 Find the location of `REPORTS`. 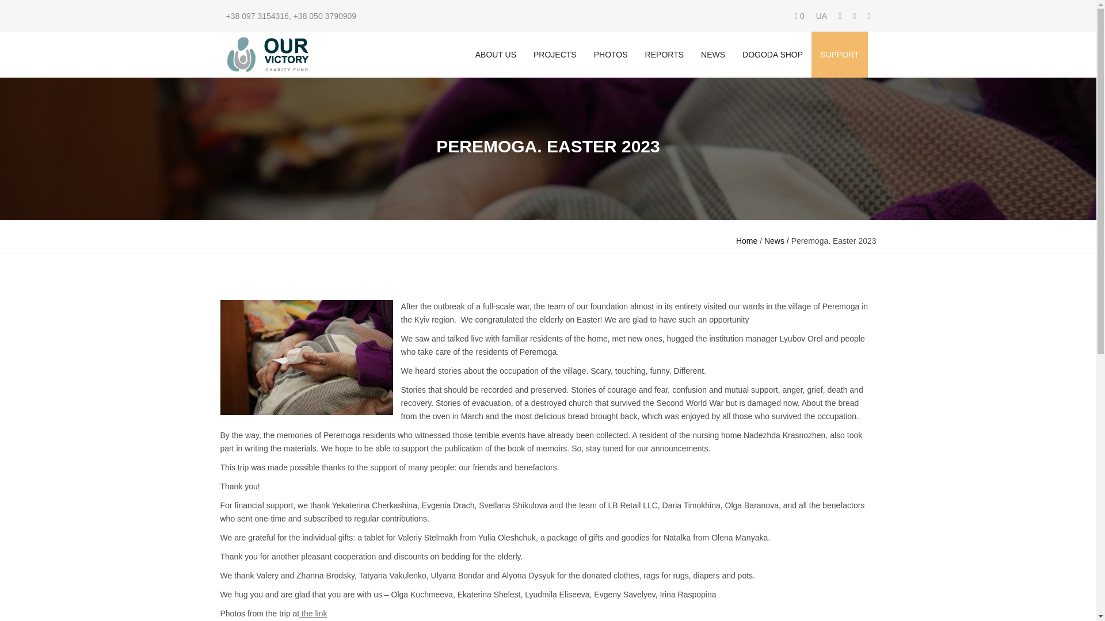

REPORTS is located at coordinates (664, 55).